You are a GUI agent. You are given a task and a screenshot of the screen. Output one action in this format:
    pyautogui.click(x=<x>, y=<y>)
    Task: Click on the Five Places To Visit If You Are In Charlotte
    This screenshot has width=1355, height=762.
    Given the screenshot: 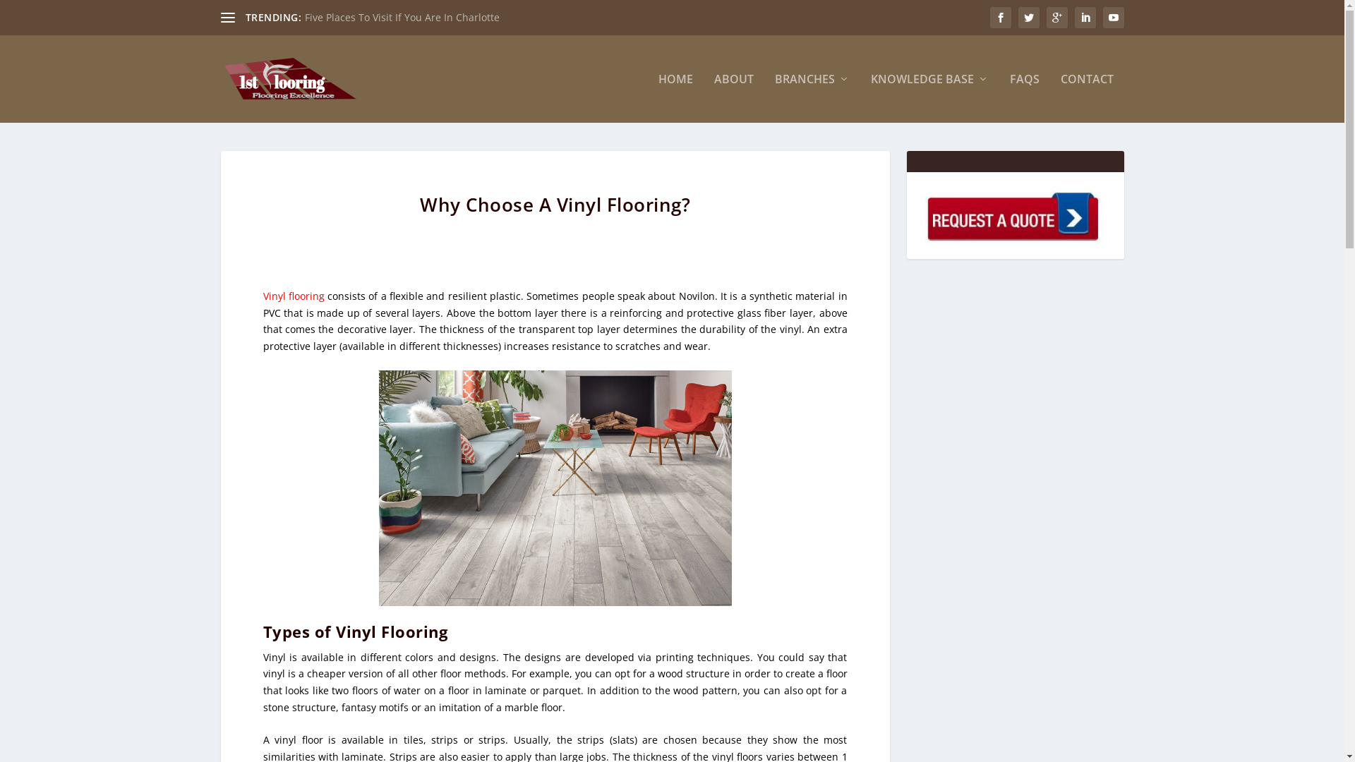 What is the action you would take?
    pyautogui.click(x=402, y=17)
    